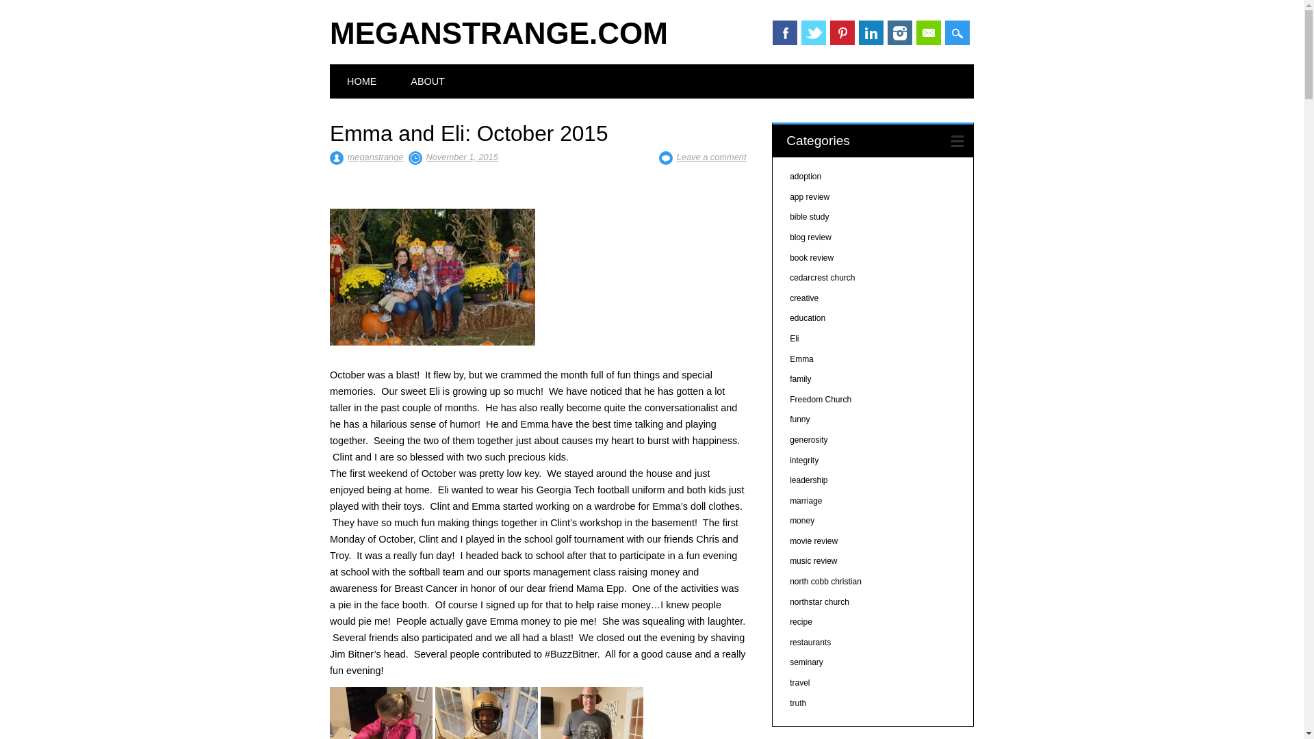  I want to click on ABOUT, so click(427, 81).